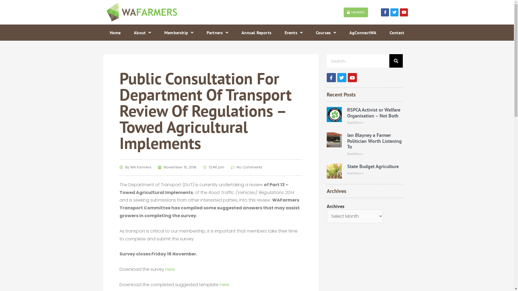  What do you see at coordinates (374, 141) in the screenshot?
I see `Ian Blayney a Farmer Politician Worth Listening To` at bounding box center [374, 141].